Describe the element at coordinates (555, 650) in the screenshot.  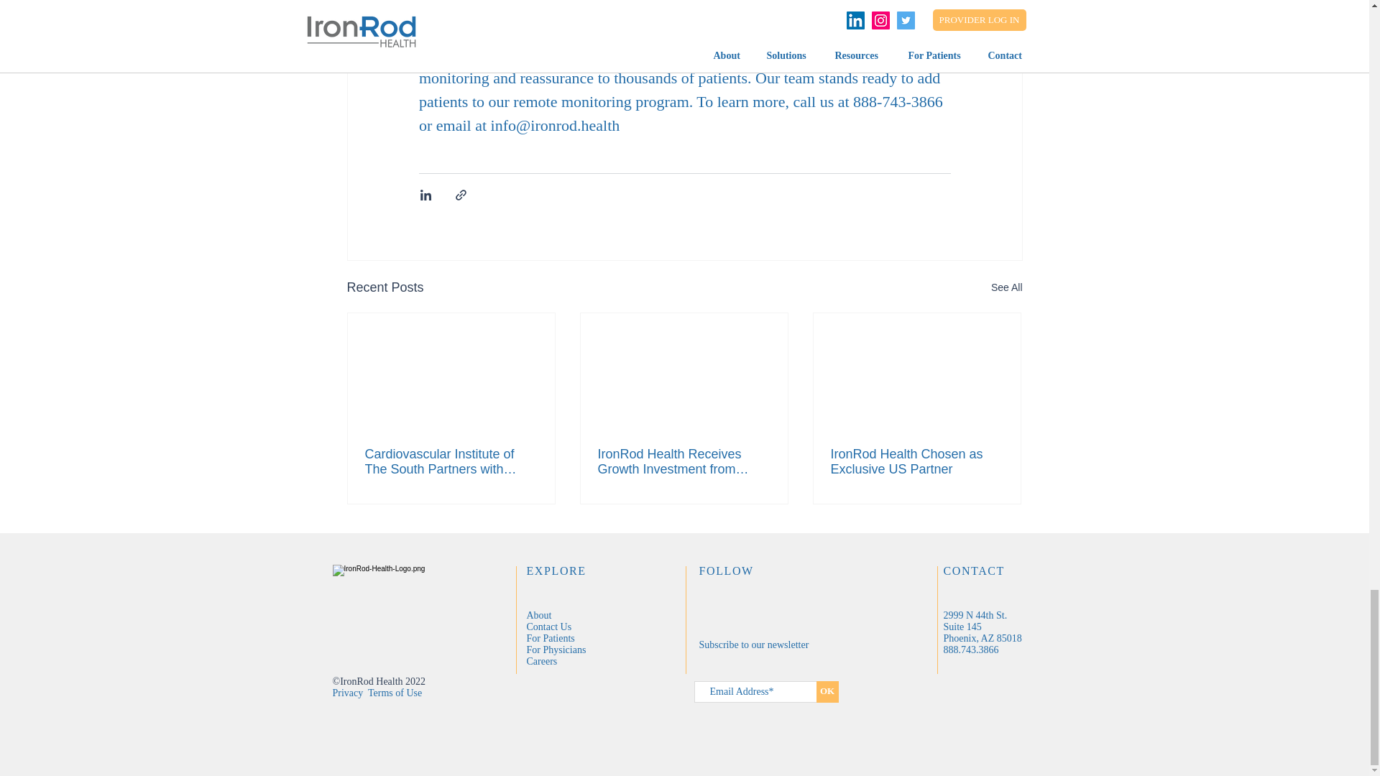
I see `For Physicians` at that location.